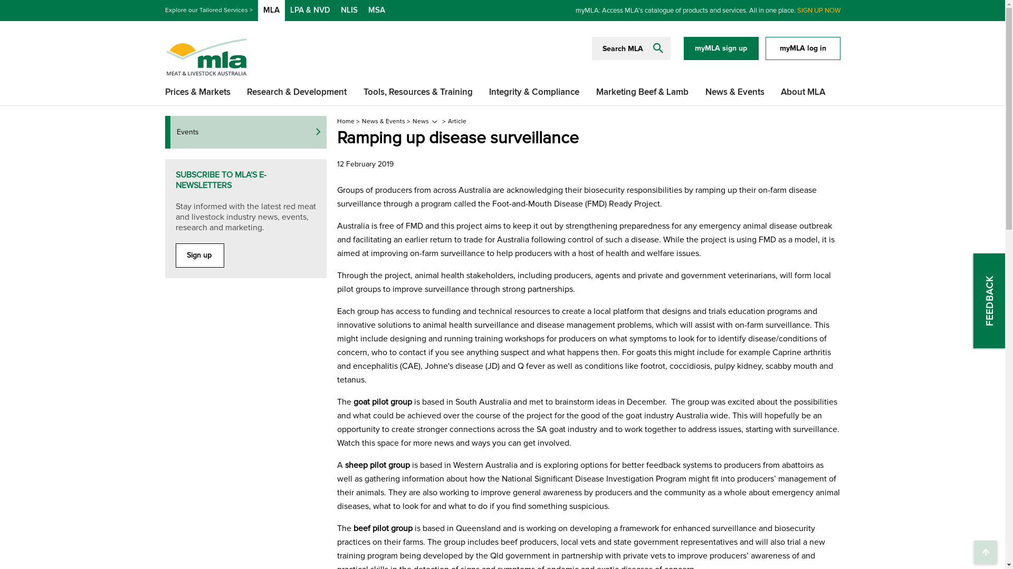  I want to click on Home, so click(345, 121).